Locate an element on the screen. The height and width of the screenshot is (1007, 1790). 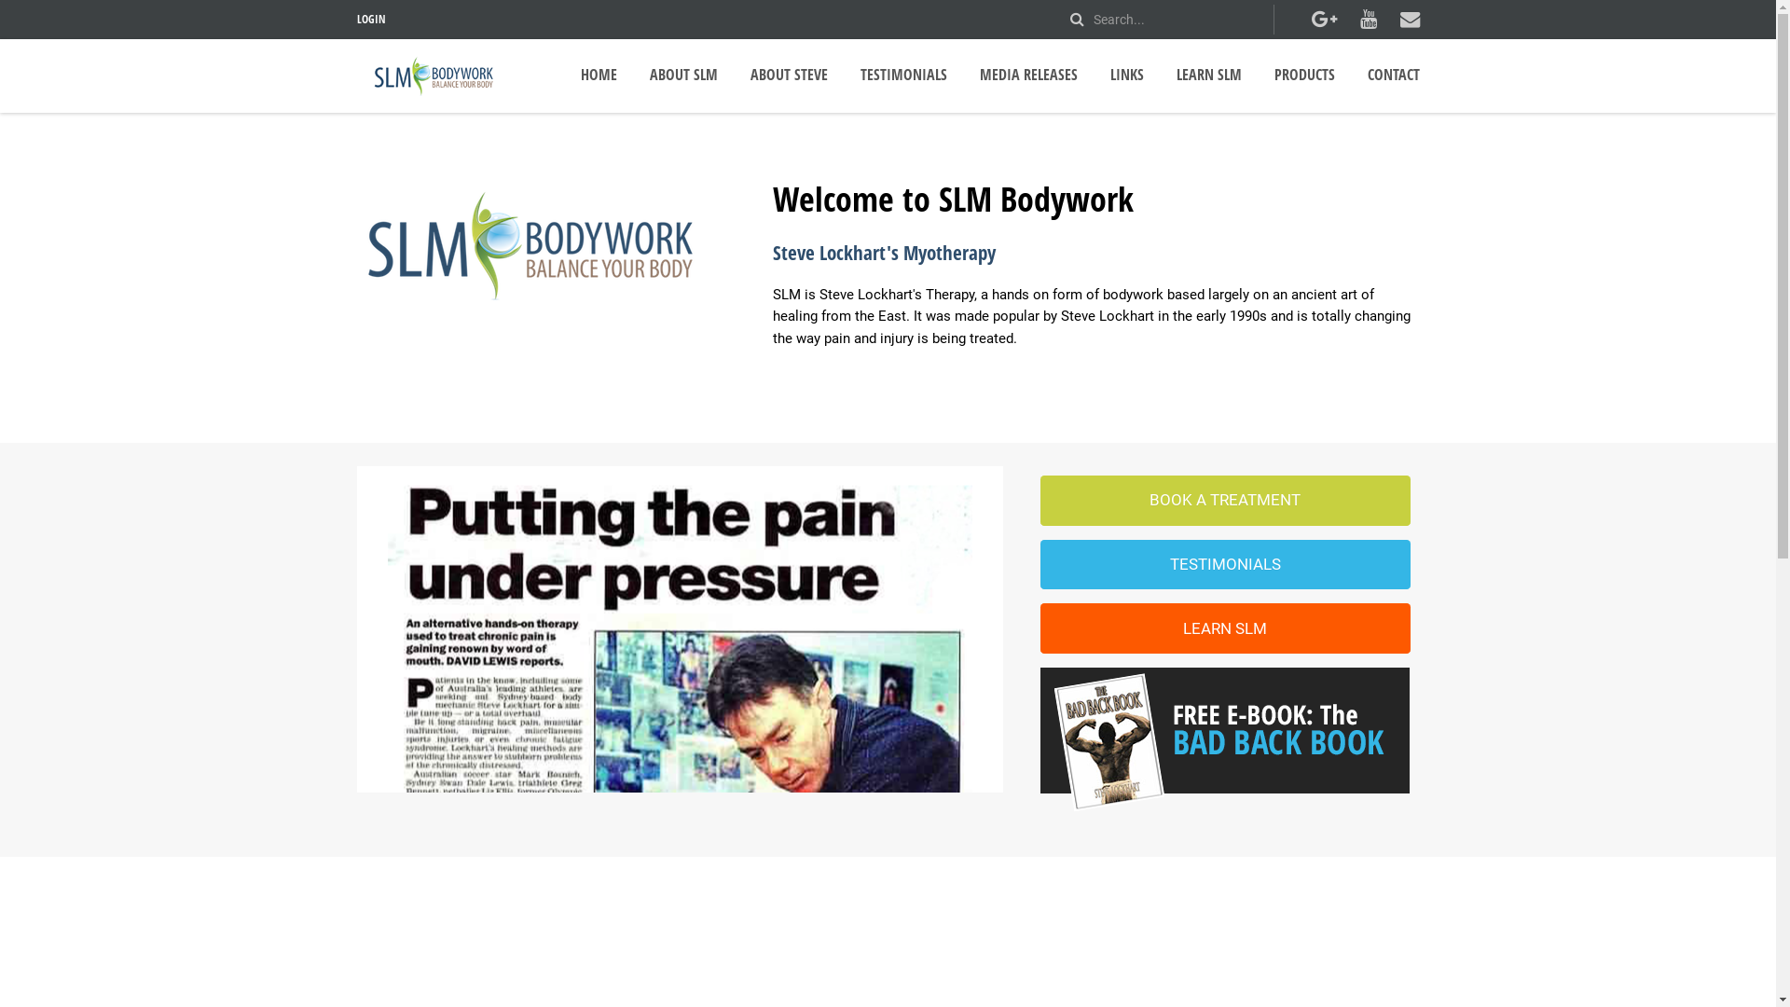
LINKS is located at coordinates (1126, 75).